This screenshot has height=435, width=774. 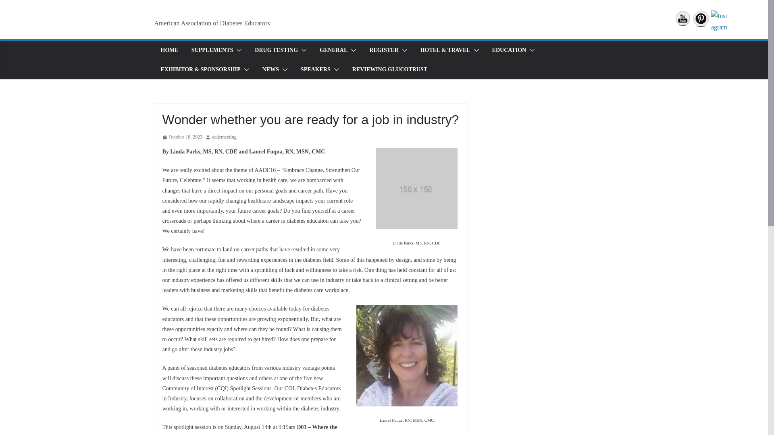 I want to click on SUPPLEMENTS, so click(x=212, y=50).